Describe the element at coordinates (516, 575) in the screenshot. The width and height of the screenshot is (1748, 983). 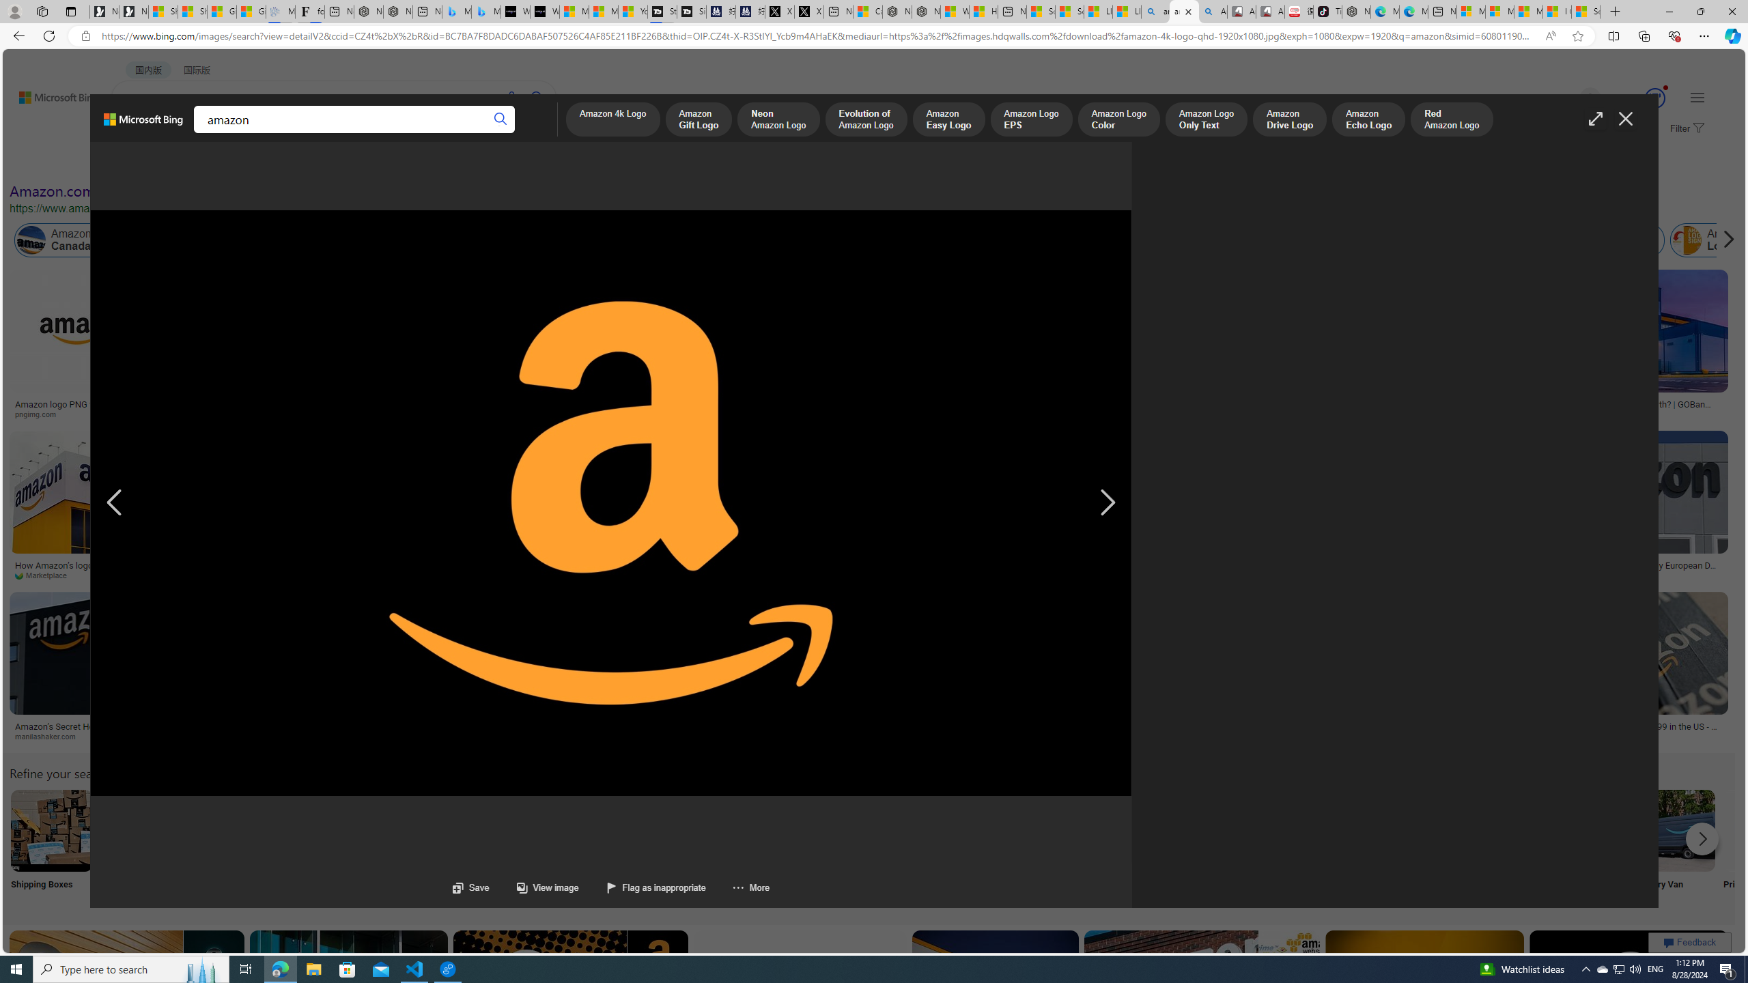
I see `Dallas Morning News` at that location.